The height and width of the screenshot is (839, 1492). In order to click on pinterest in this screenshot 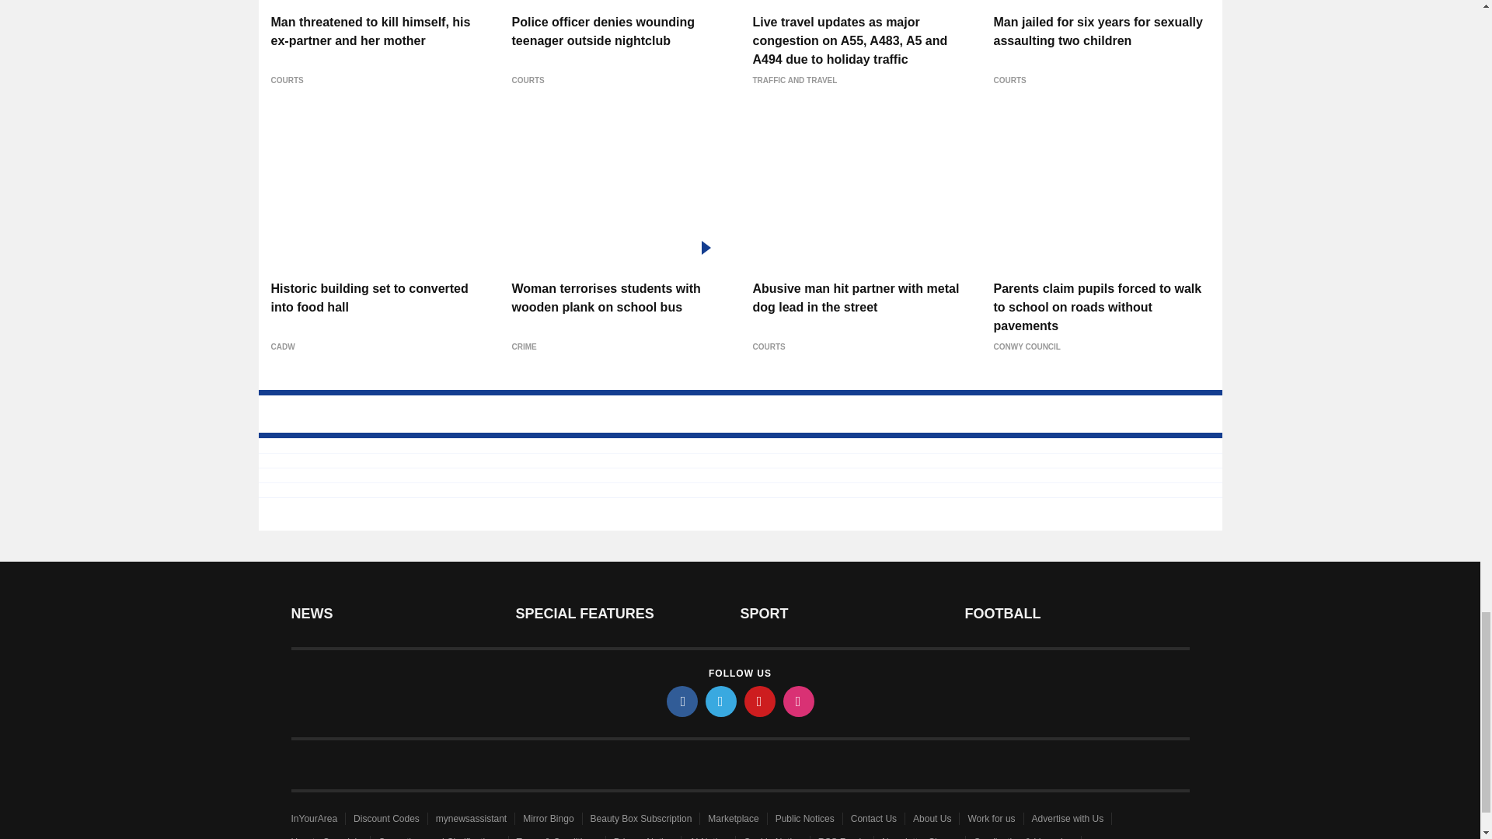, I will do `click(760, 701)`.